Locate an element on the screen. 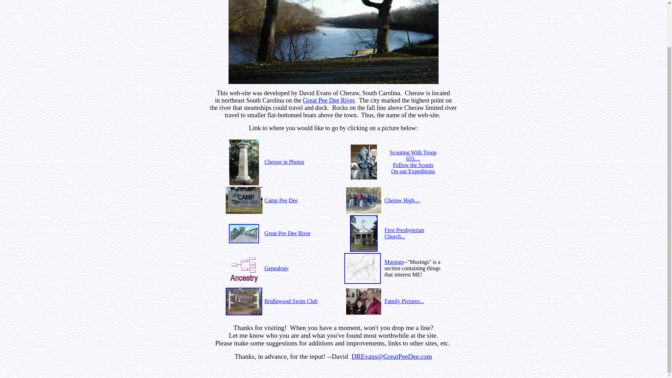  Genealogy is located at coordinates (276, 268).